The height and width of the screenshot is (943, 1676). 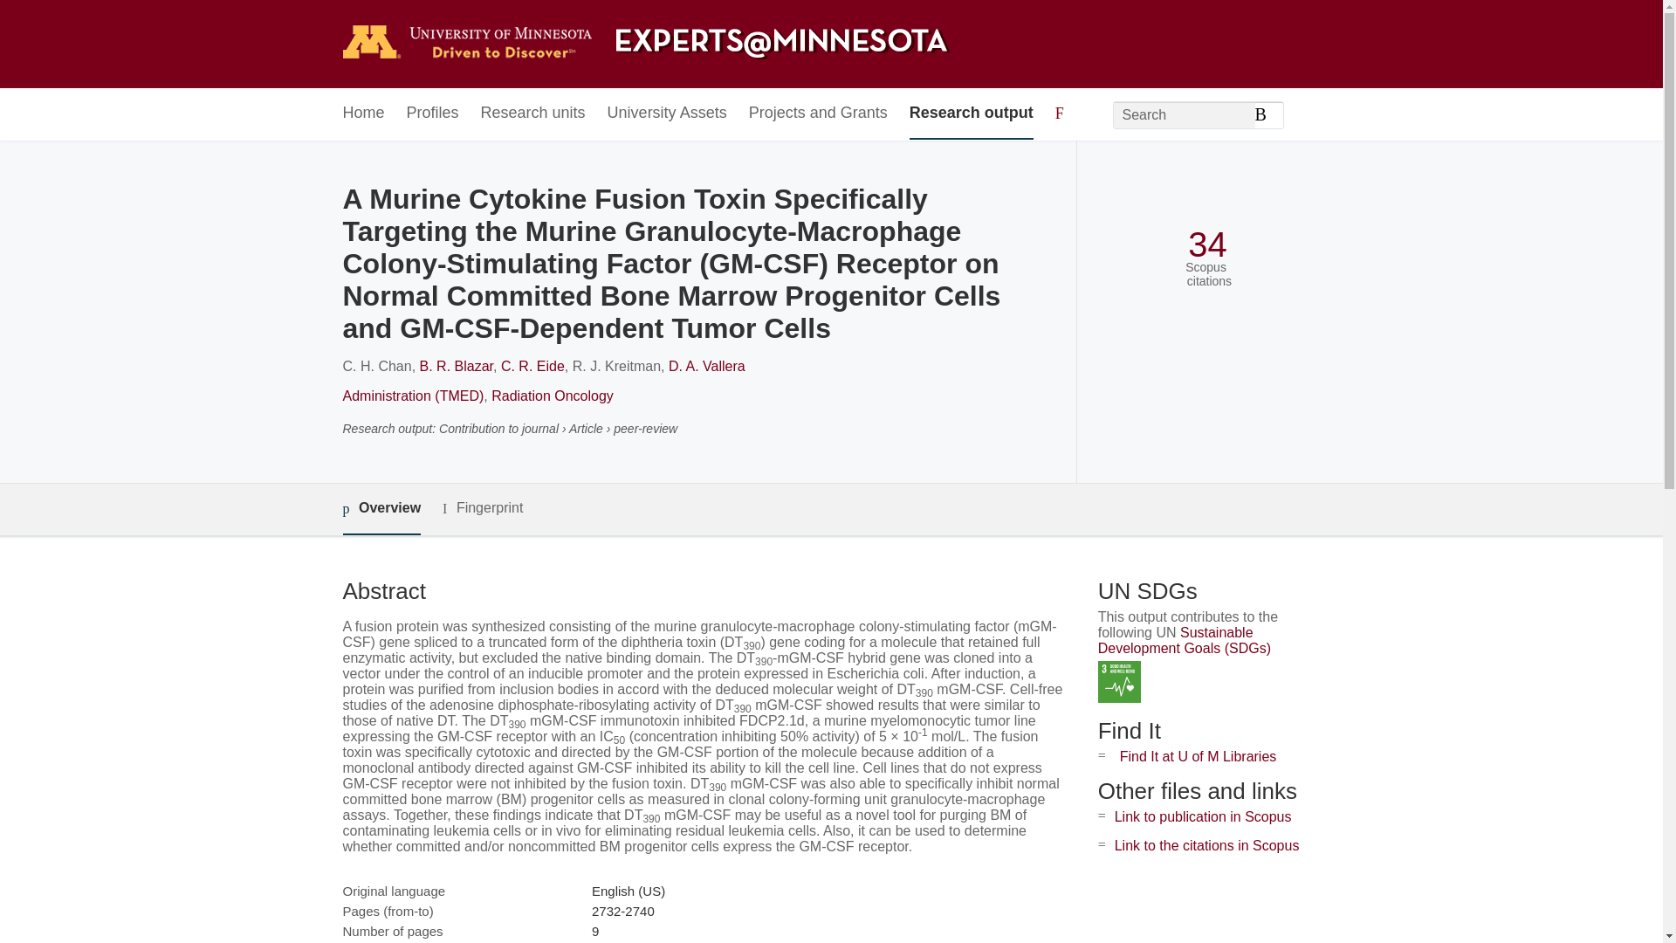 What do you see at coordinates (456, 366) in the screenshot?
I see `B. R. Blazar` at bounding box center [456, 366].